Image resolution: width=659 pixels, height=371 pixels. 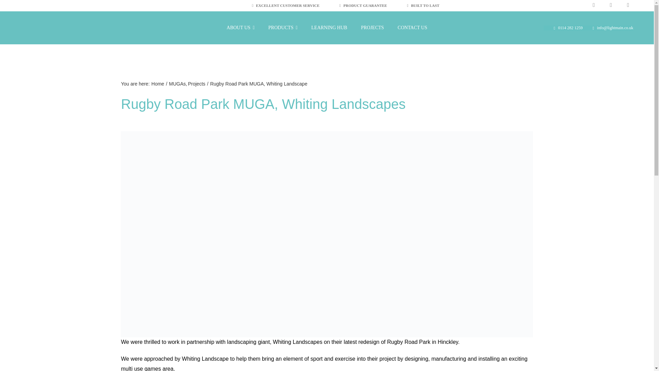 What do you see at coordinates (283, 27) in the screenshot?
I see `PRODUCTS` at bounding box center [283, 27].